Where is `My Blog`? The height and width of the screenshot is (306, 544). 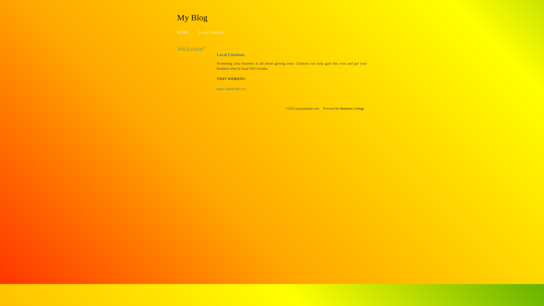 My Blog is located at coordinates (192, 17).